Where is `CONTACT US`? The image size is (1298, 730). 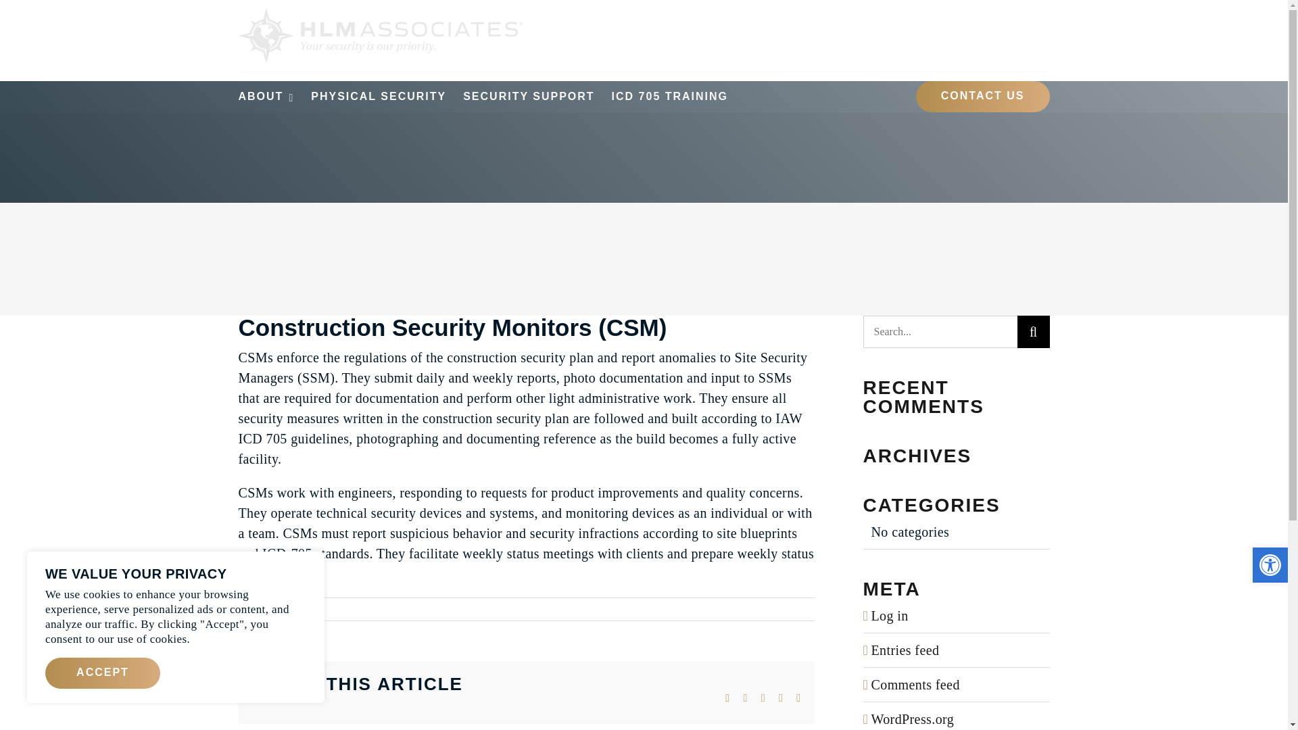 CONTACT US is located at coordinates (983, 96).